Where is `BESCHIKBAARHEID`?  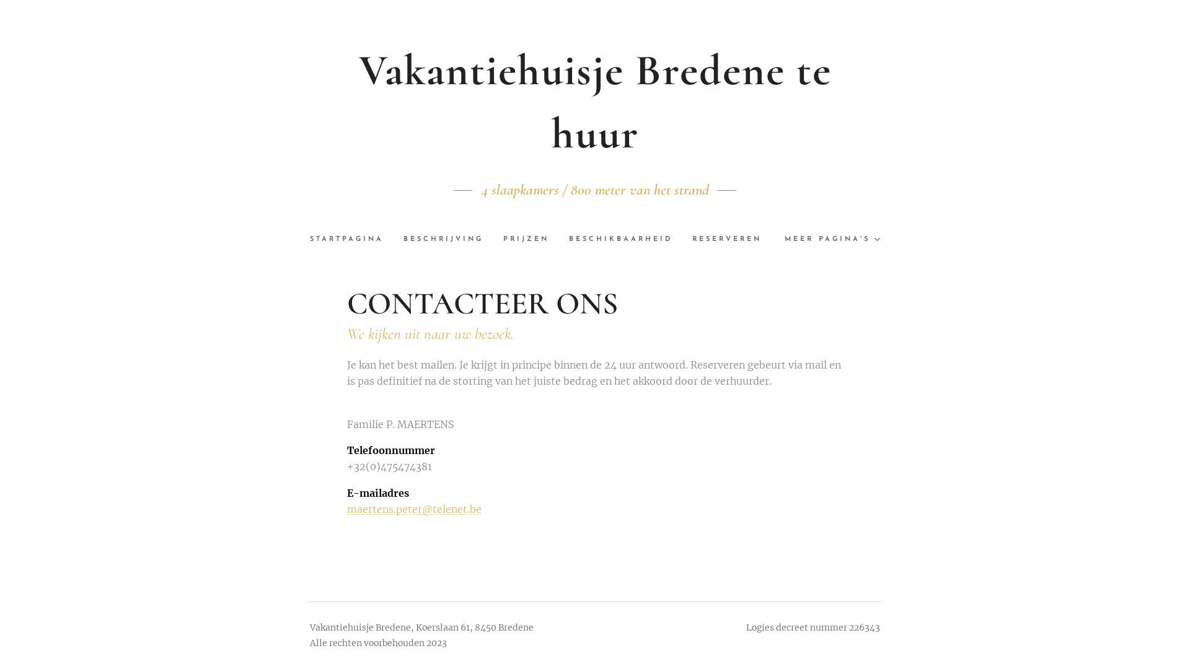
BESCHIKBAARHEID is located at coordinates (621, 240).